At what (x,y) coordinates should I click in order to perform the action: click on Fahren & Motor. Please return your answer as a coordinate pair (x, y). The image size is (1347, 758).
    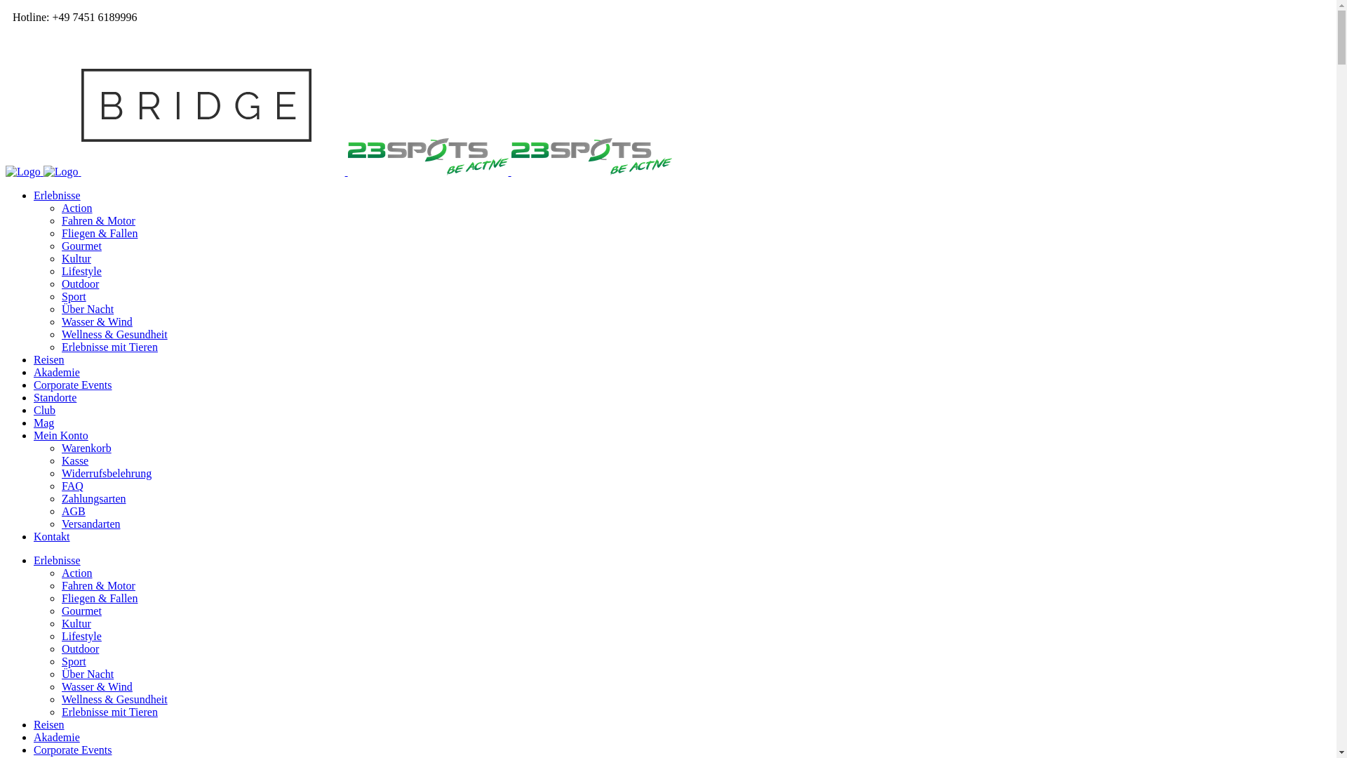
    Looking at the image, I should click on (98, 220).